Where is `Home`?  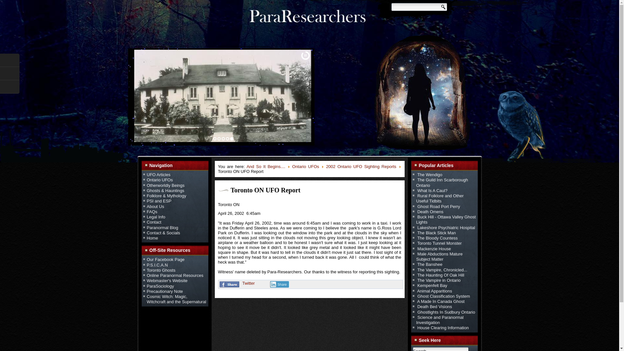 Home is located at coordinates (152, 238).